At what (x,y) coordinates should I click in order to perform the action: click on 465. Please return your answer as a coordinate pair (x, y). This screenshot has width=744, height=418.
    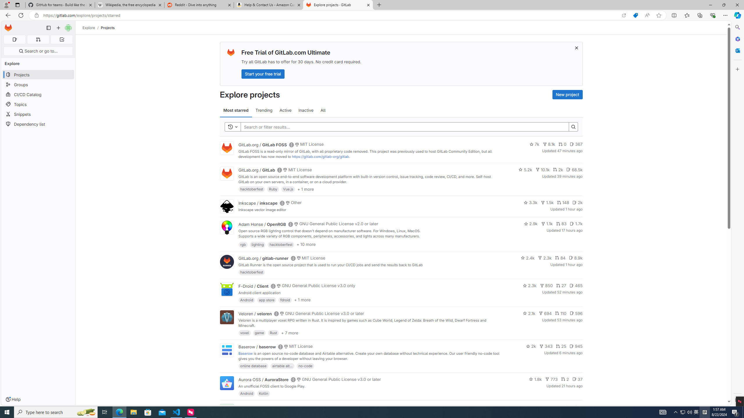
    Looking at the image, I should click on (576, 286).